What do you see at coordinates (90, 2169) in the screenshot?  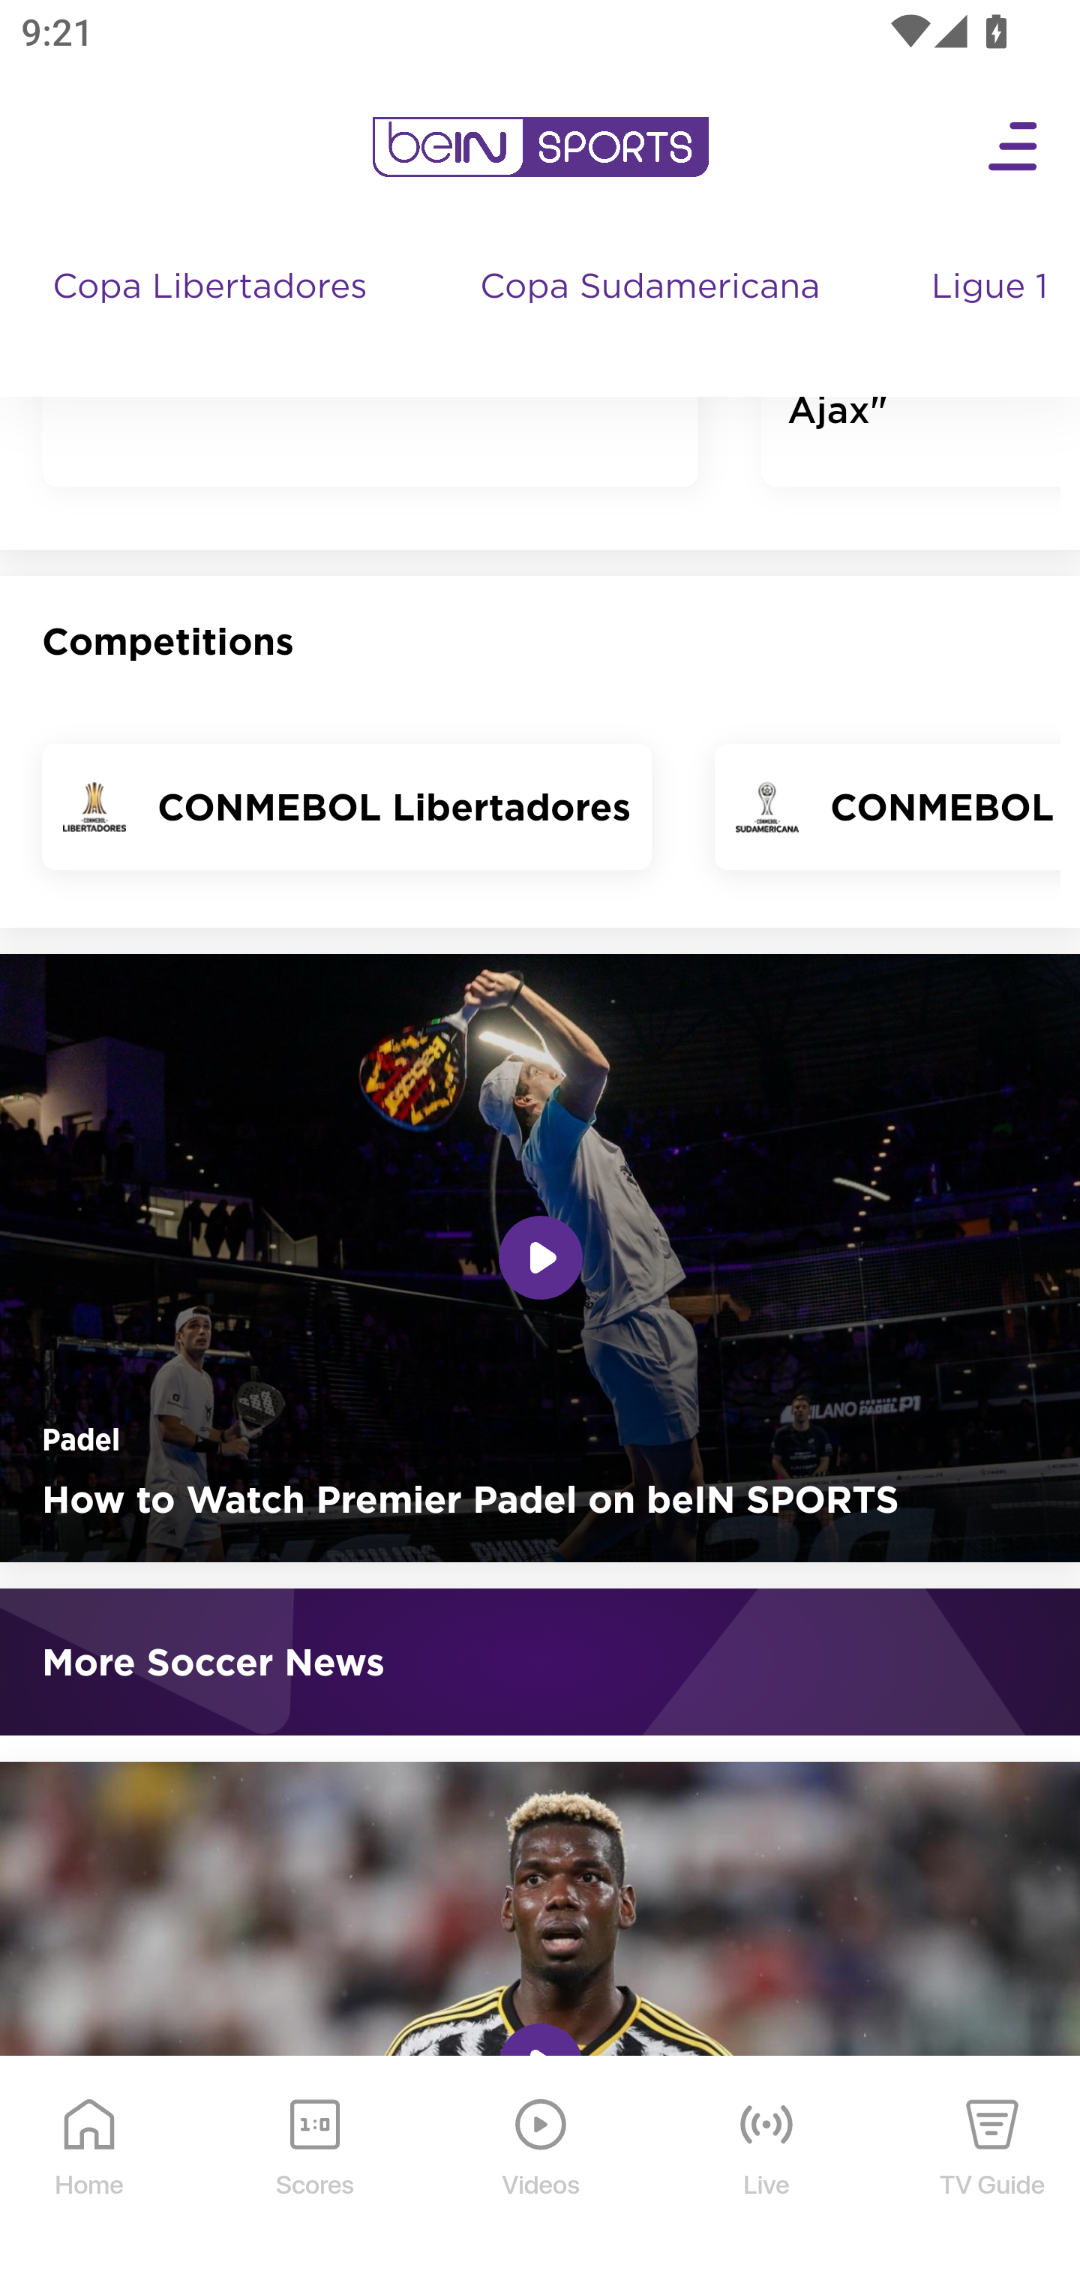 I see `Home Home Icon Home` at bounding box center [90, 2169].